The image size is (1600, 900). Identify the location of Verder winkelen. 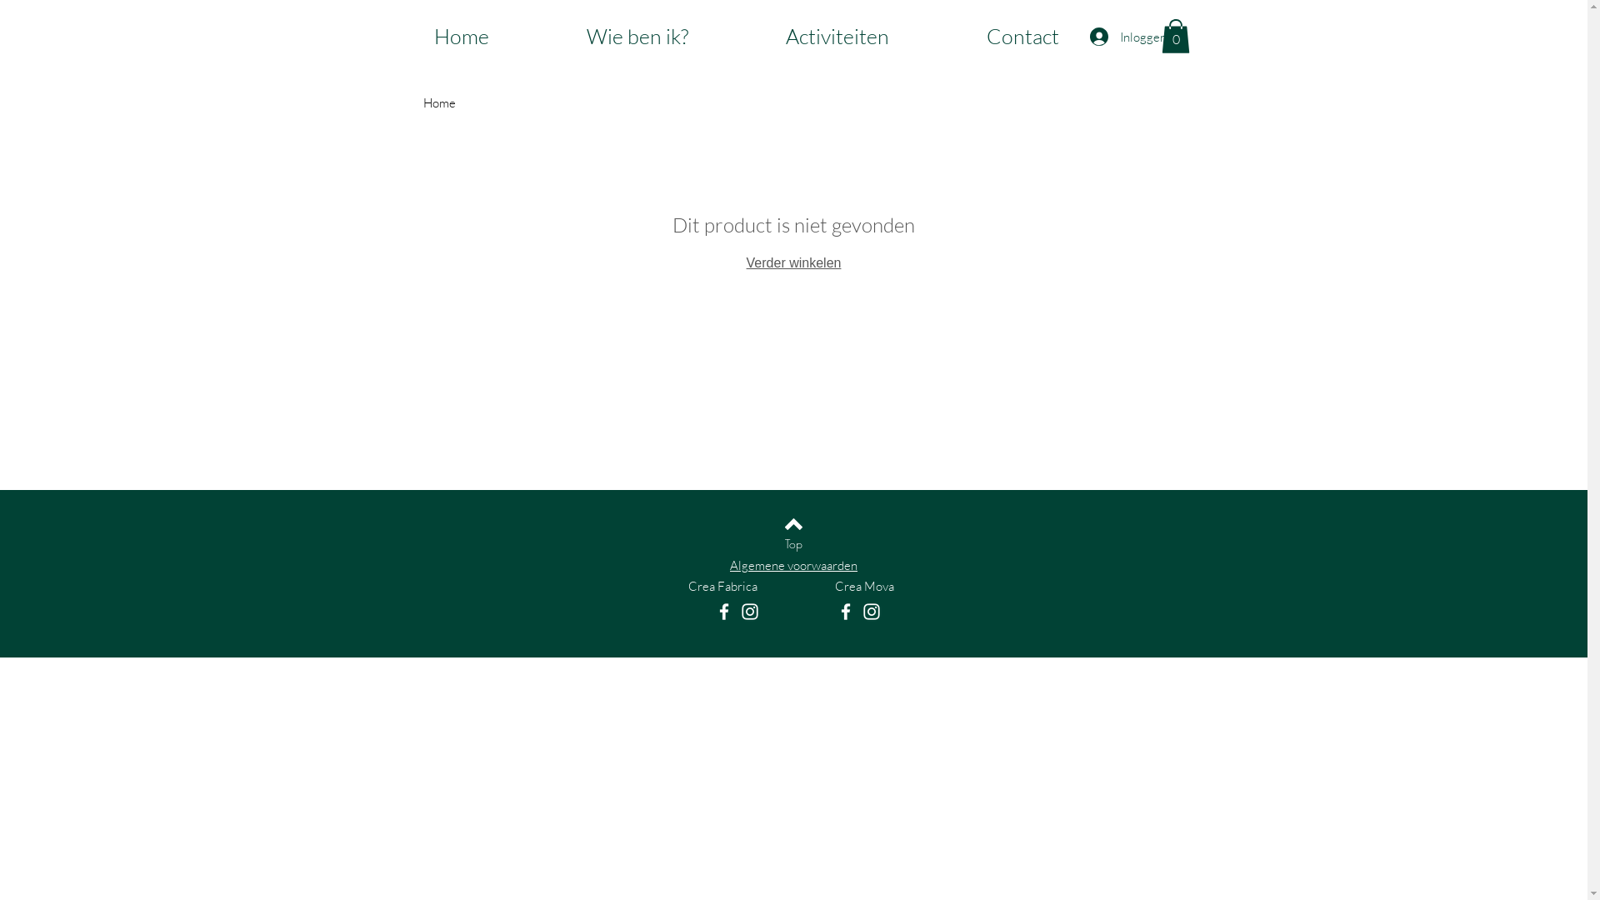
(793, 263).